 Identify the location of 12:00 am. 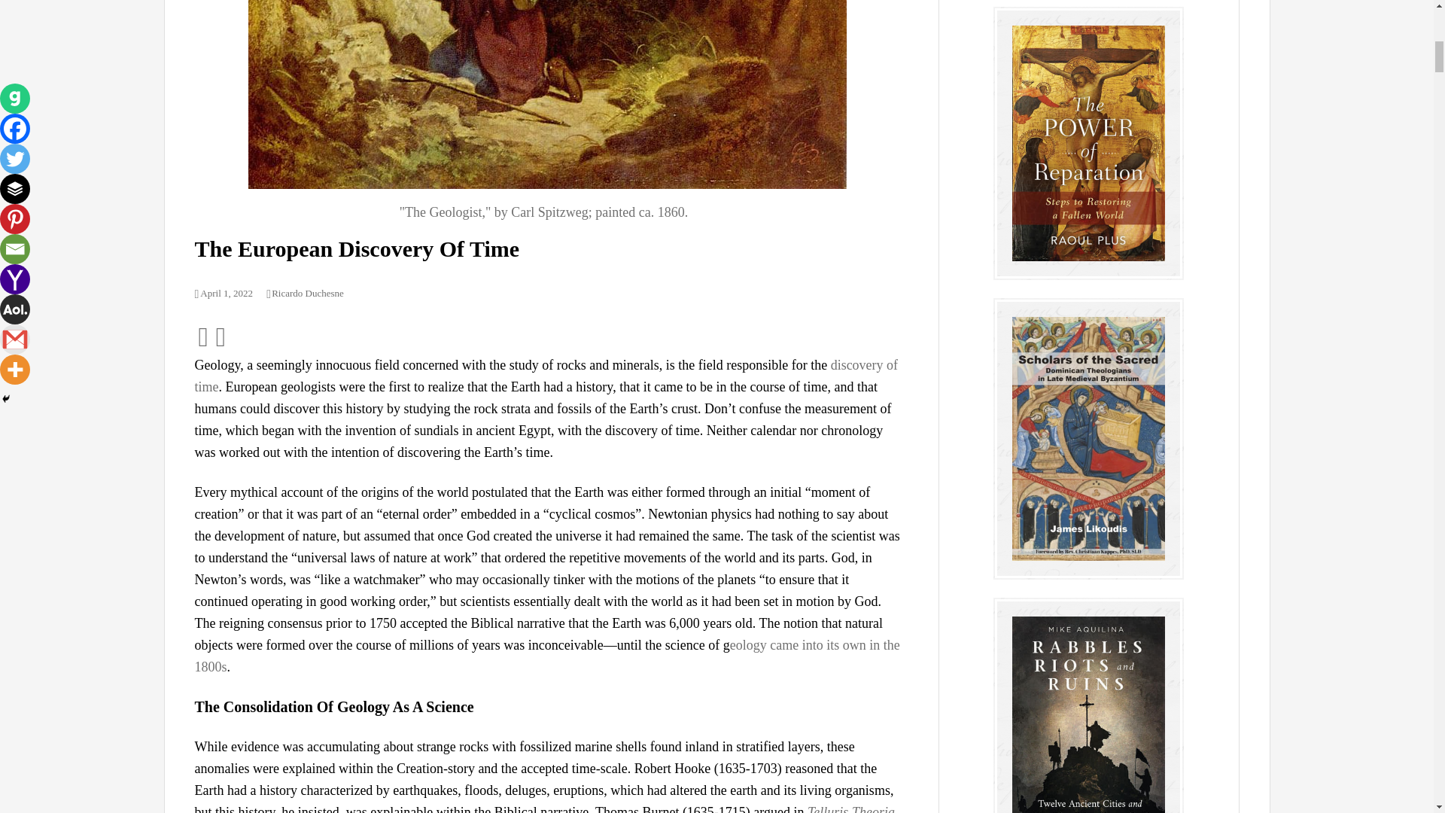
(223, 294).